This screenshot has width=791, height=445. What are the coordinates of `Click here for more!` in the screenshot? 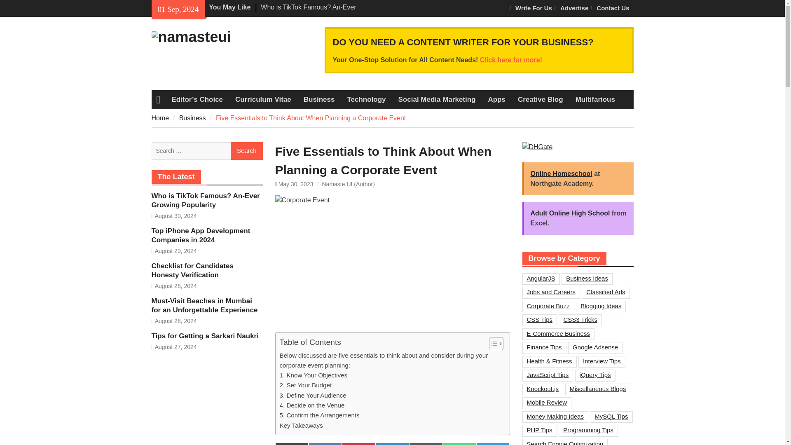 It's located at (511, 60).